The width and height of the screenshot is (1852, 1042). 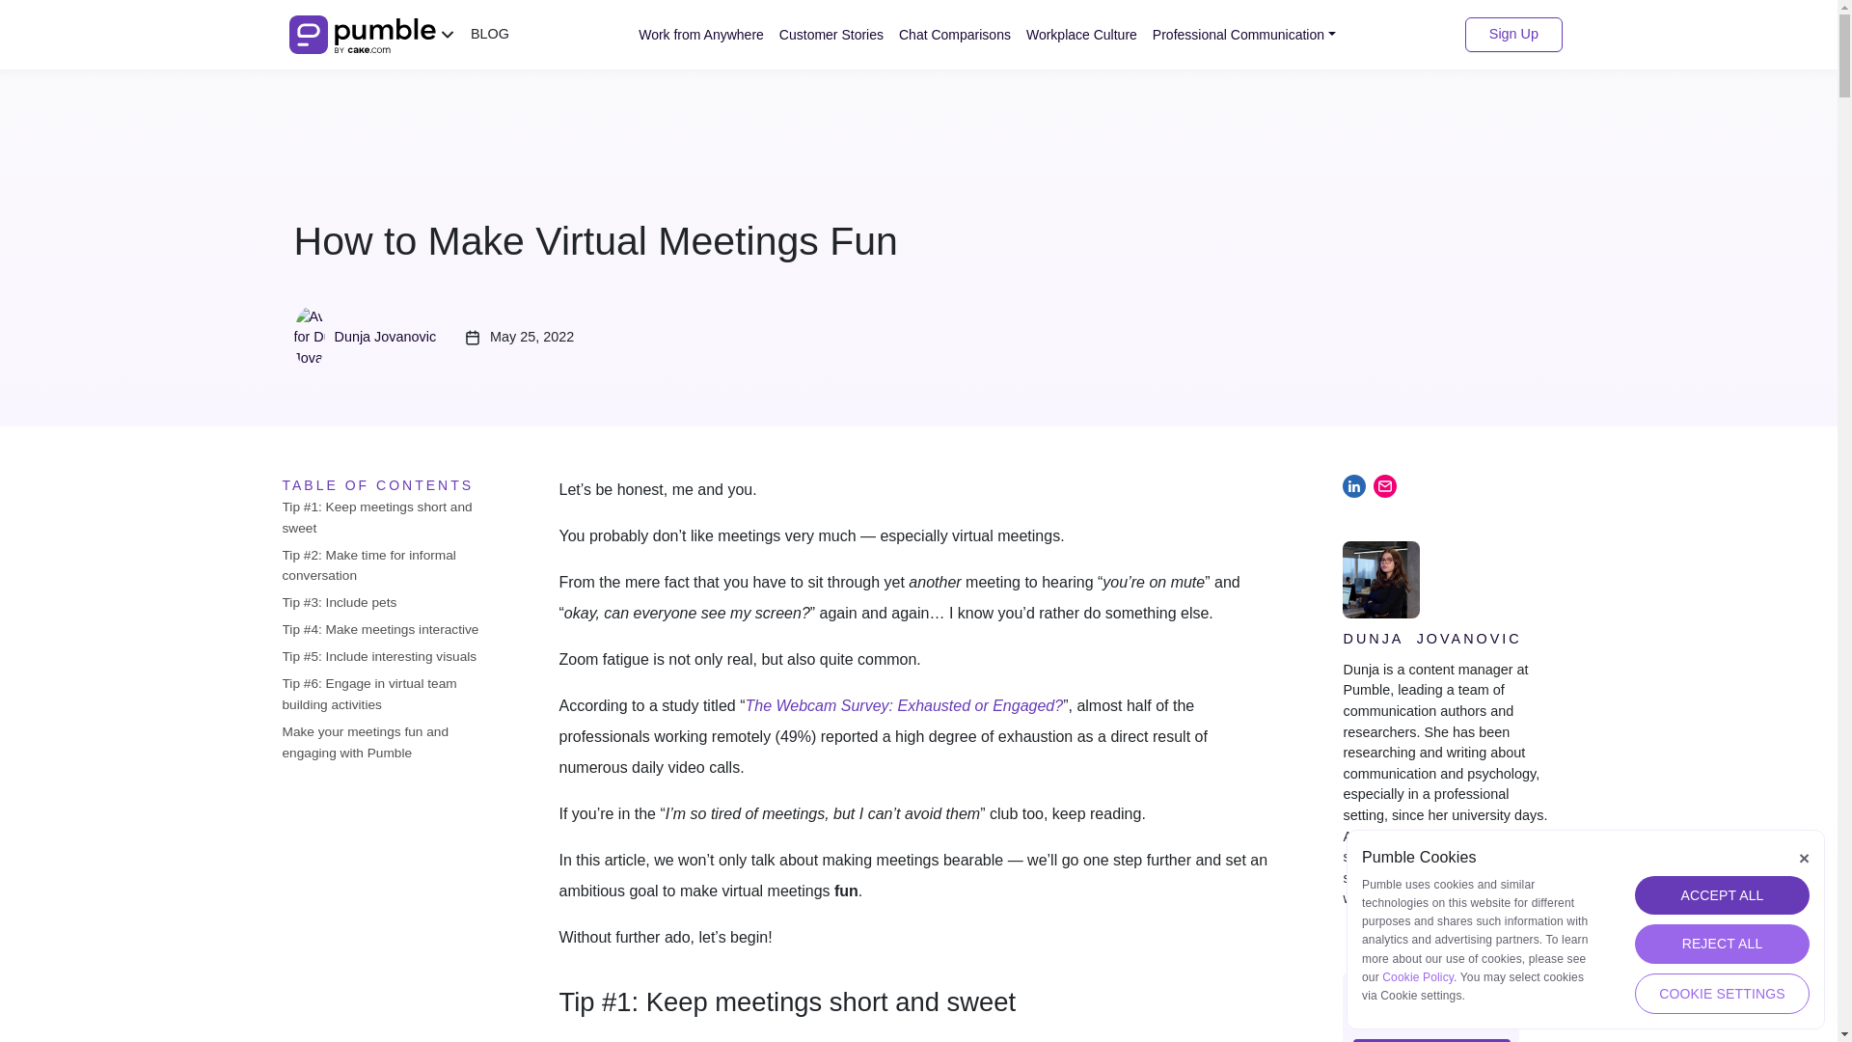 What do you see at coordinates (490, 35) in the screenshot?
I see `BLOG` at bounding box center [490, 35].